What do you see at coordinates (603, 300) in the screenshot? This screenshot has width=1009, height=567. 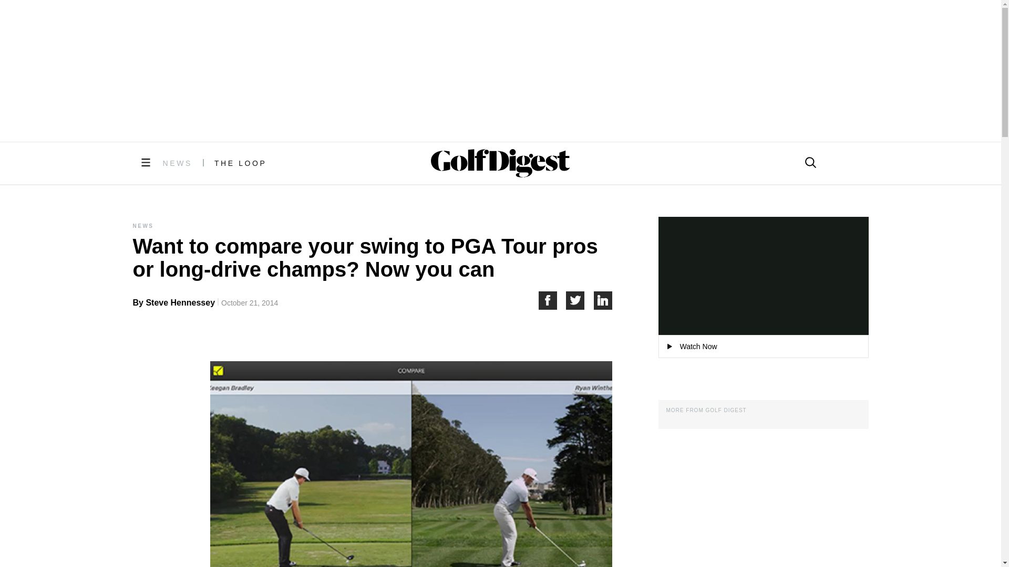 I see `Share on LinkedIn` at bounding box center [603, 300].